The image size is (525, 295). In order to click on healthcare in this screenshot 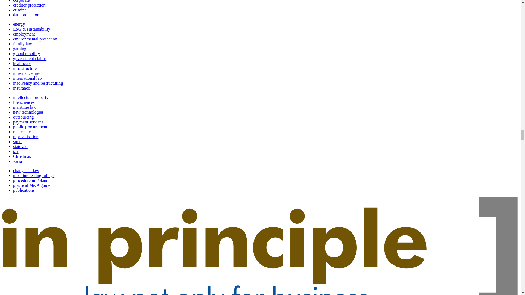, I will do `click(22, 63)`.